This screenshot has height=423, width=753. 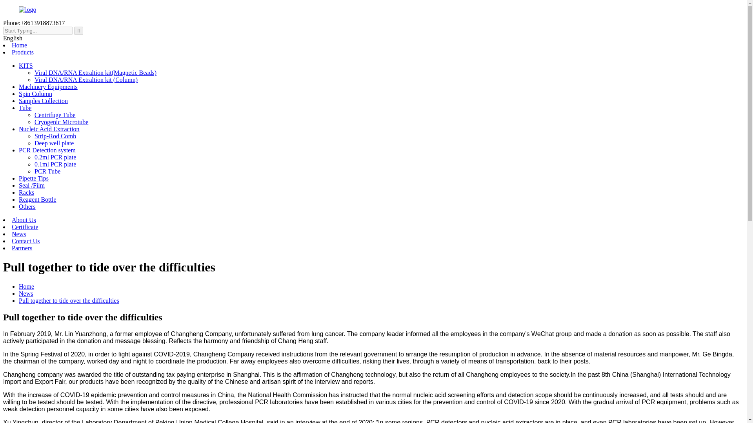 I want to click on Contact Us, so click(x=26, y=241).